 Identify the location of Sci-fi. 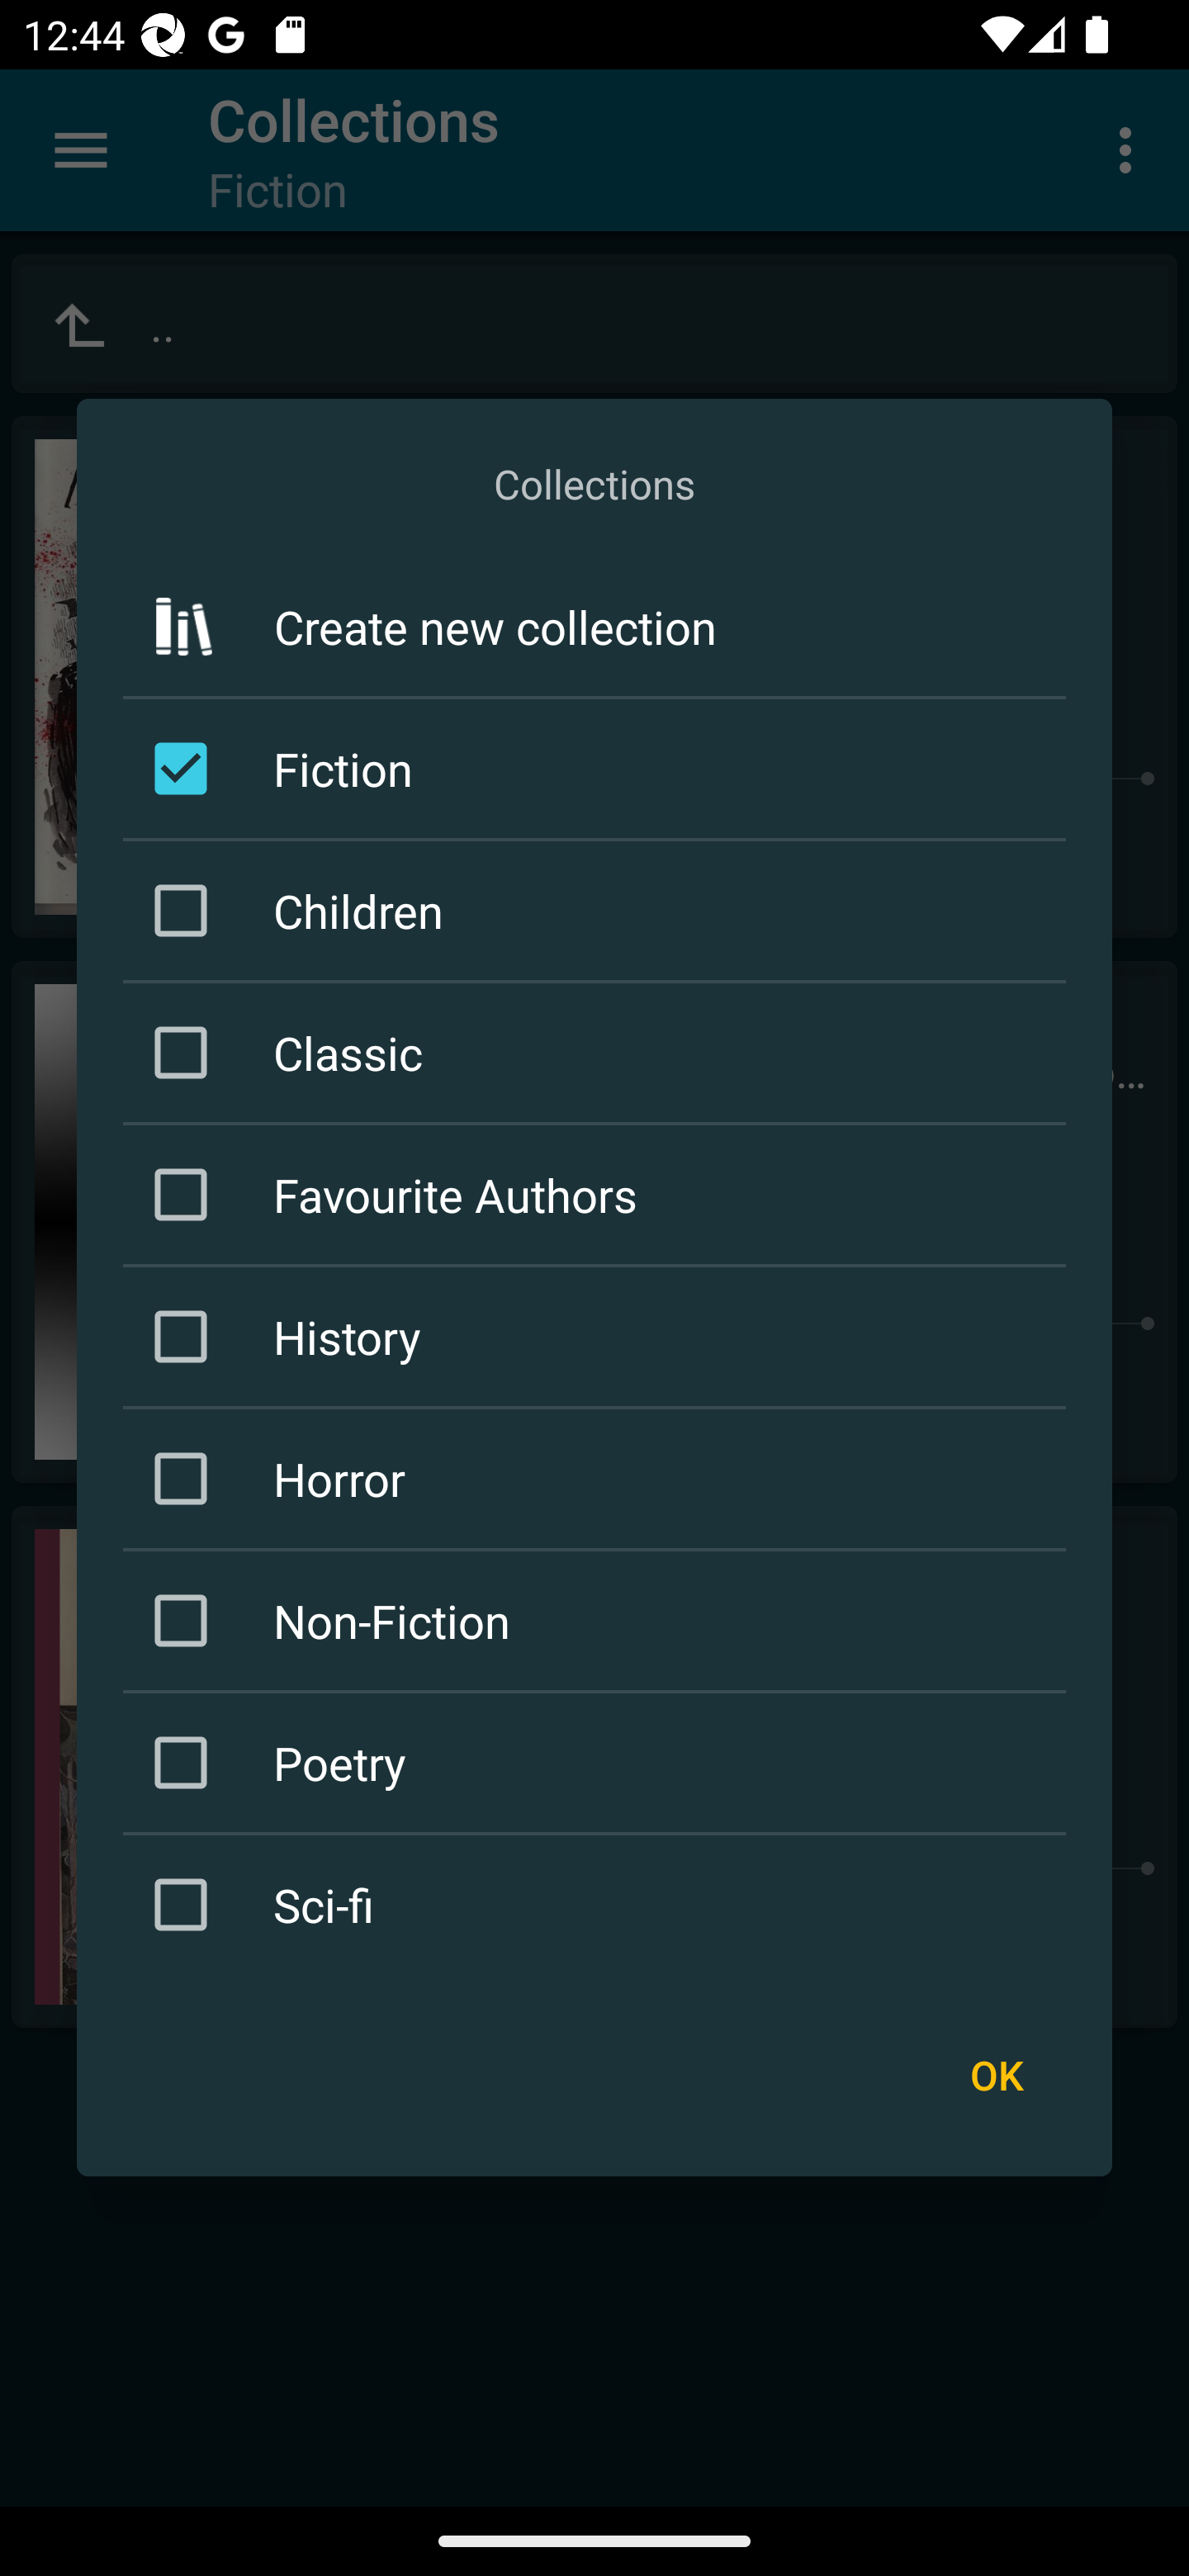
(599, 1903).